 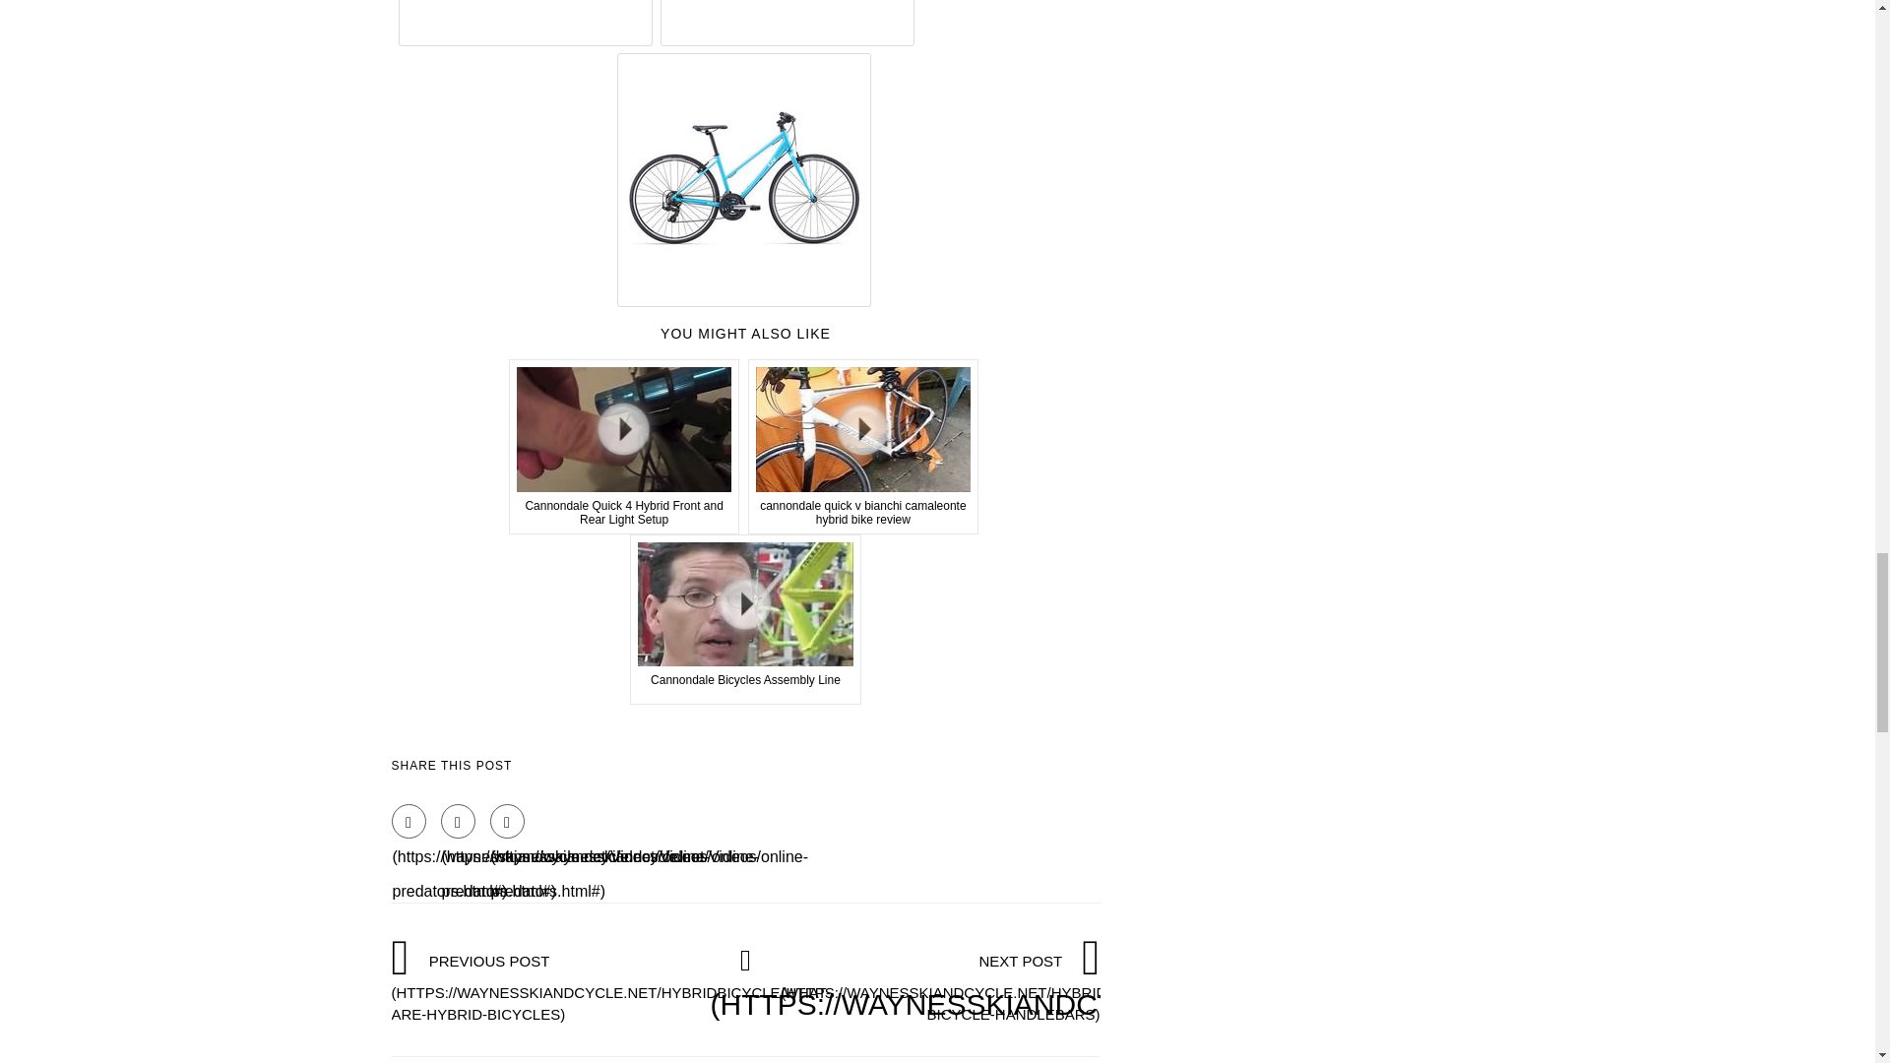 What do you see at coordinates (610, 986) in the screenshot?
I see `PREVIOUS POST` at bounding box center [610, 986].